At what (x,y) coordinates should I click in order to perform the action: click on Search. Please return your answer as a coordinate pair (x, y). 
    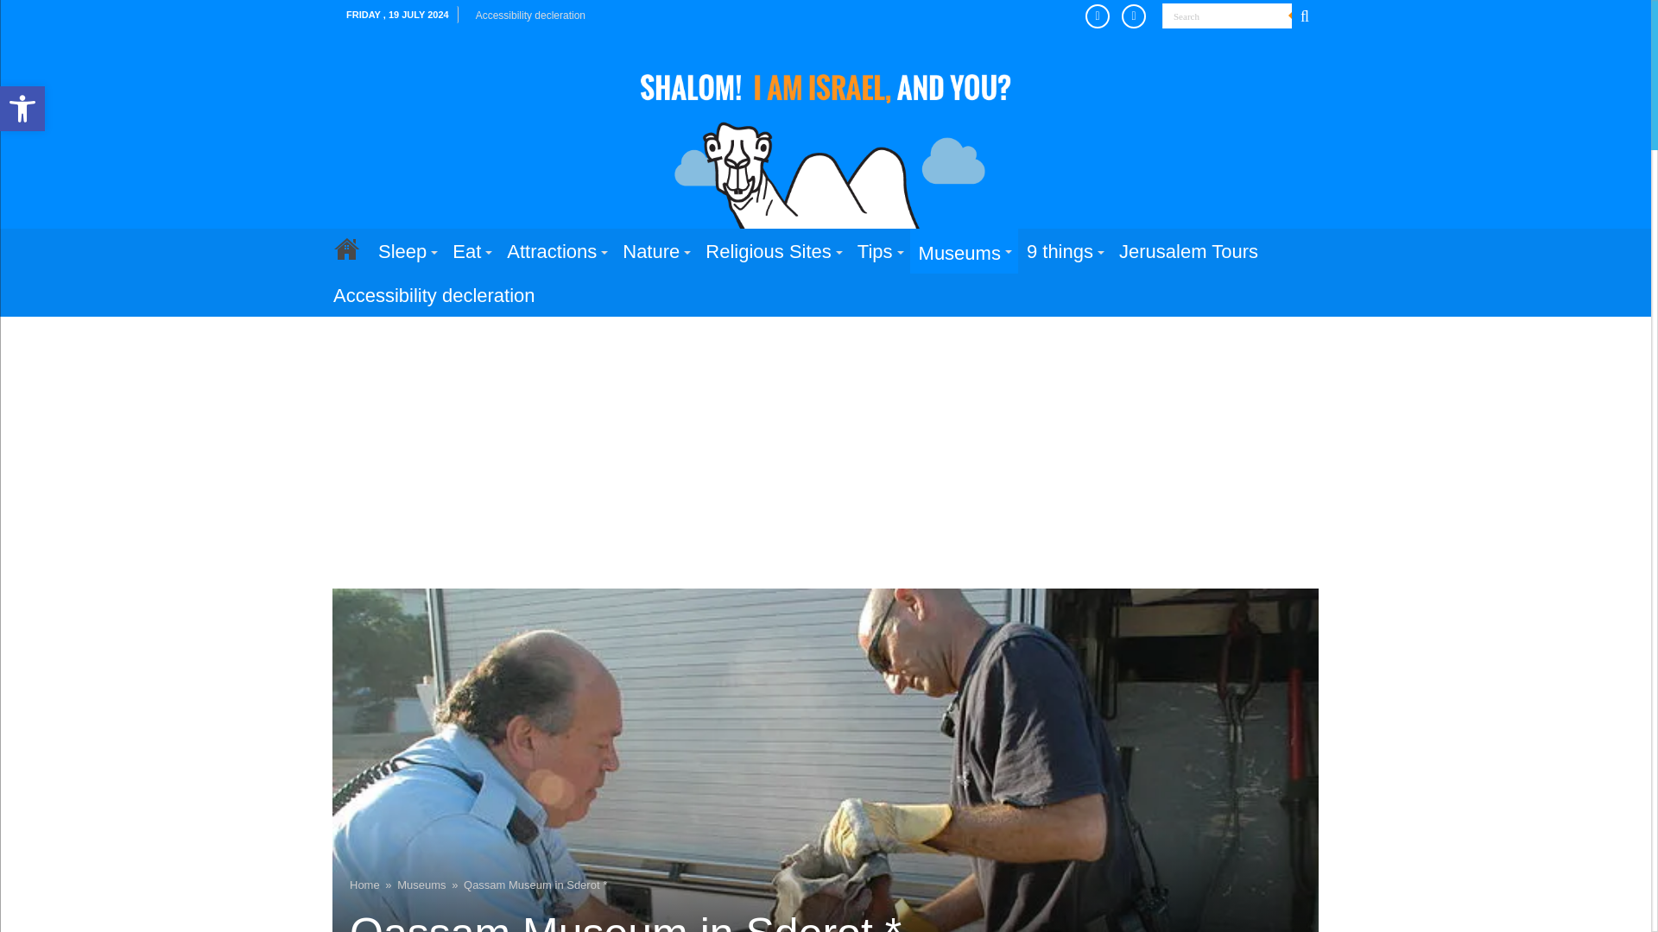
    Looking at the image, I should click on (1226, 16).